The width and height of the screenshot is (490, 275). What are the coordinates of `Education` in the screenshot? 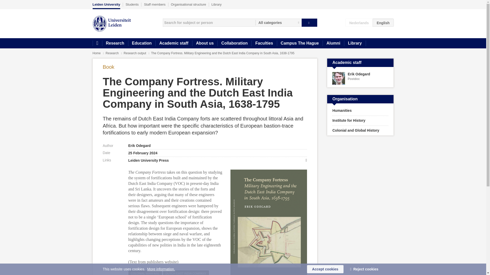 It's located at (141, 43).